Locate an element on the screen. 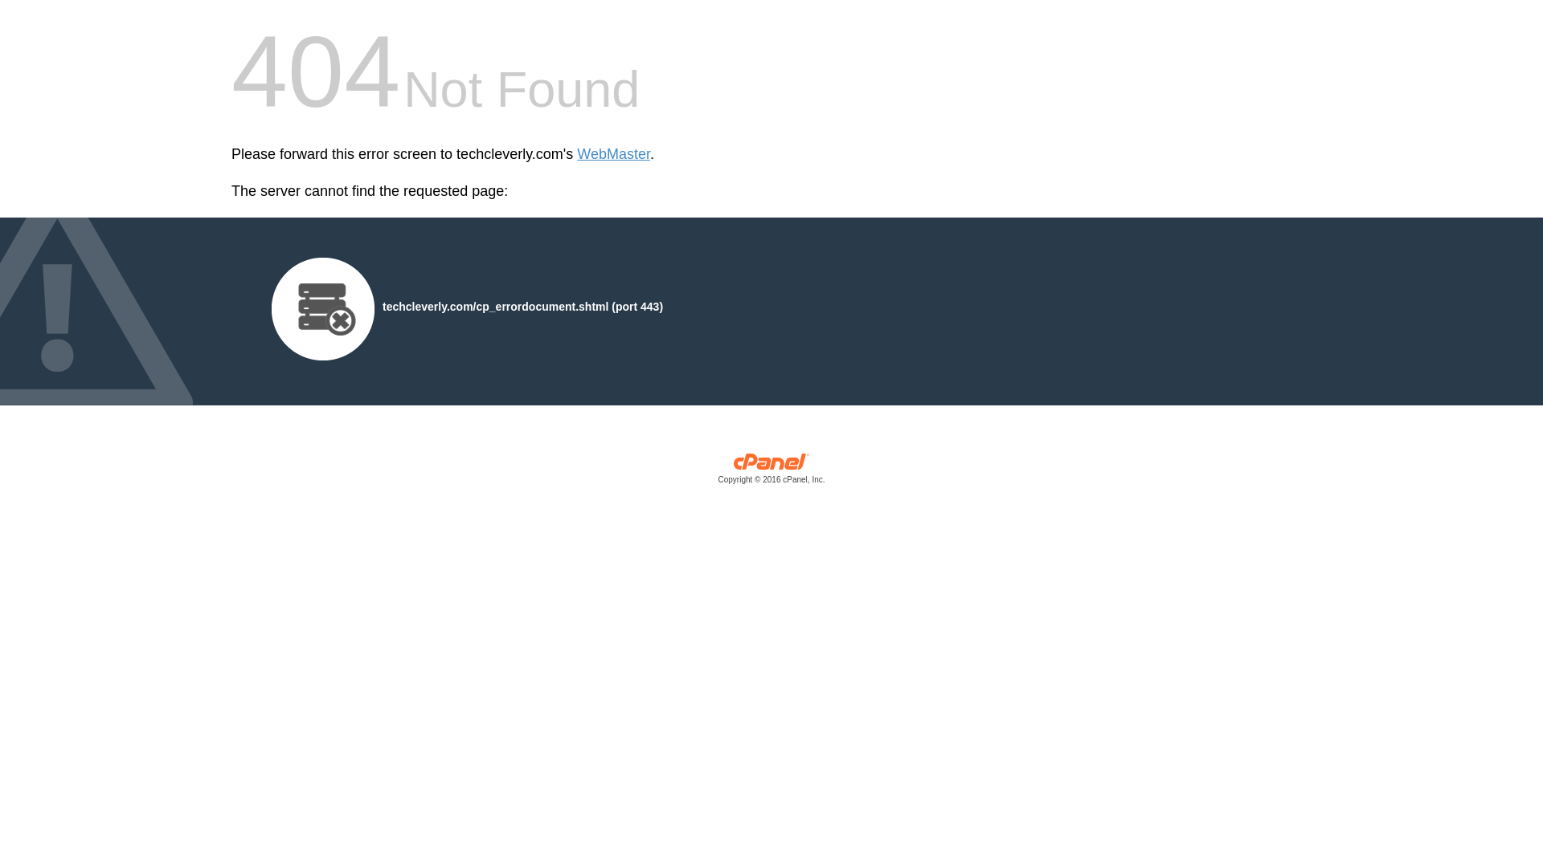 This screenshot has width=1543, height=867. WebMaster is located at coordinates (613, 154).